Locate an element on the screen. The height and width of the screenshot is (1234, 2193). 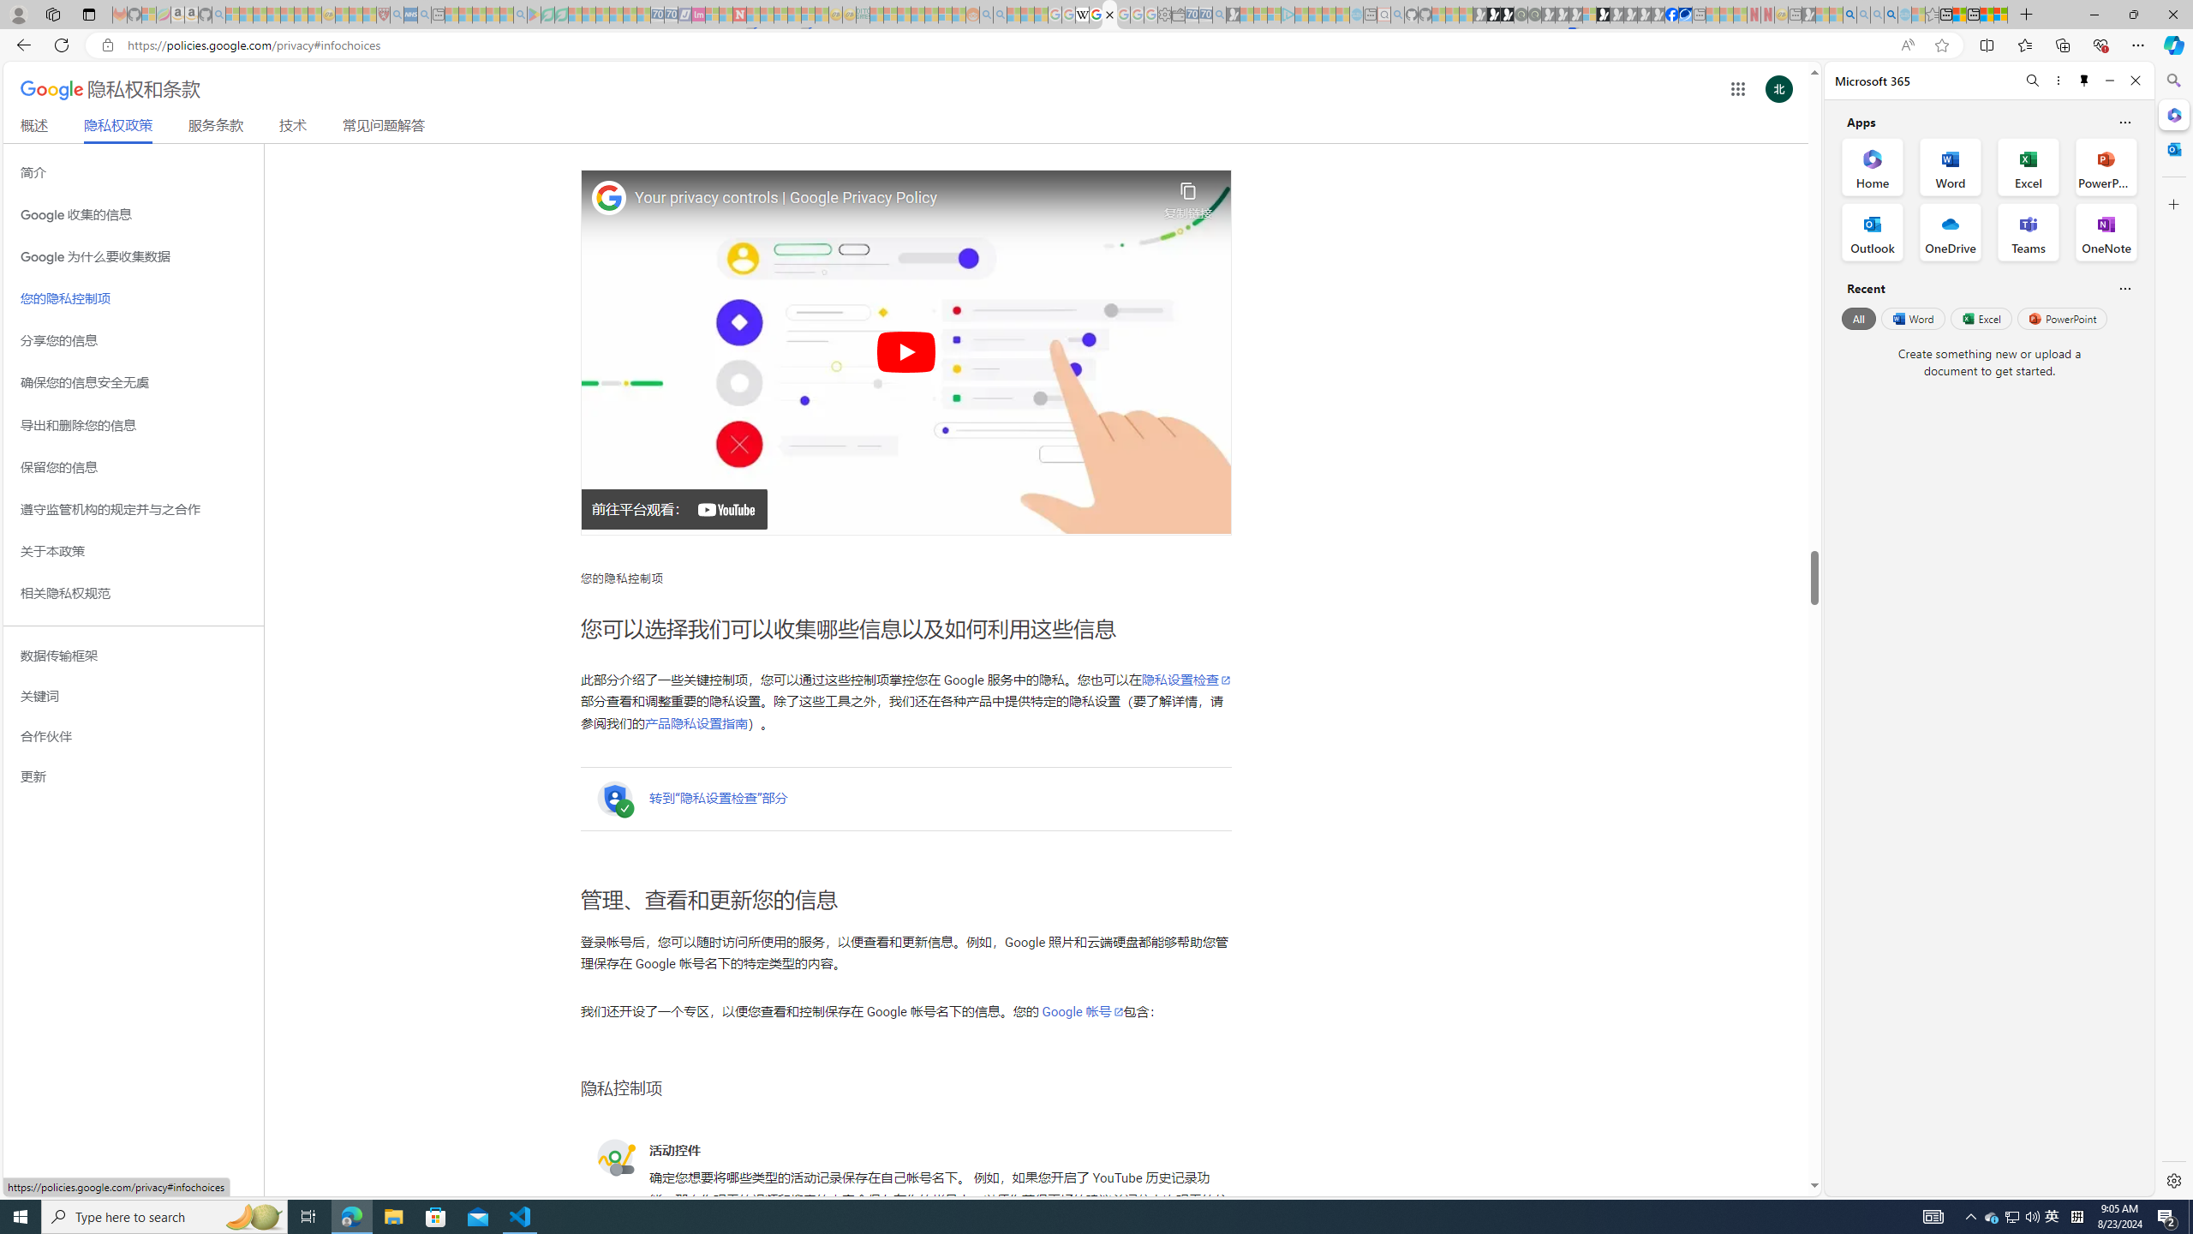
Google Chrome Internet Browser Download - Search Images is located at coordinates (1891, 15).